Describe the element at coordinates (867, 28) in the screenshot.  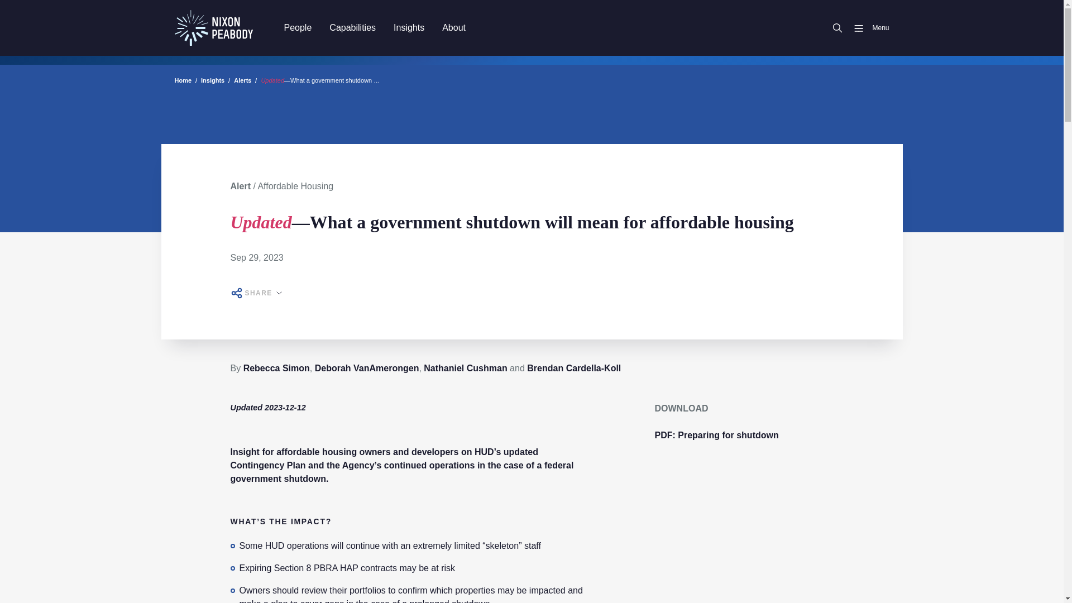
I see `Menu` at that location.